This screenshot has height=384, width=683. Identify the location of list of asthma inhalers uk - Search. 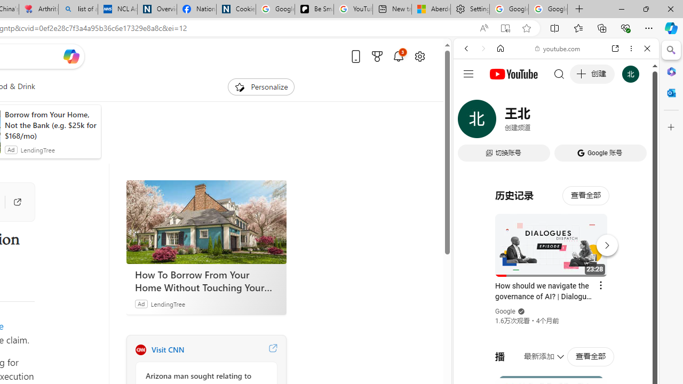
(78, 10).